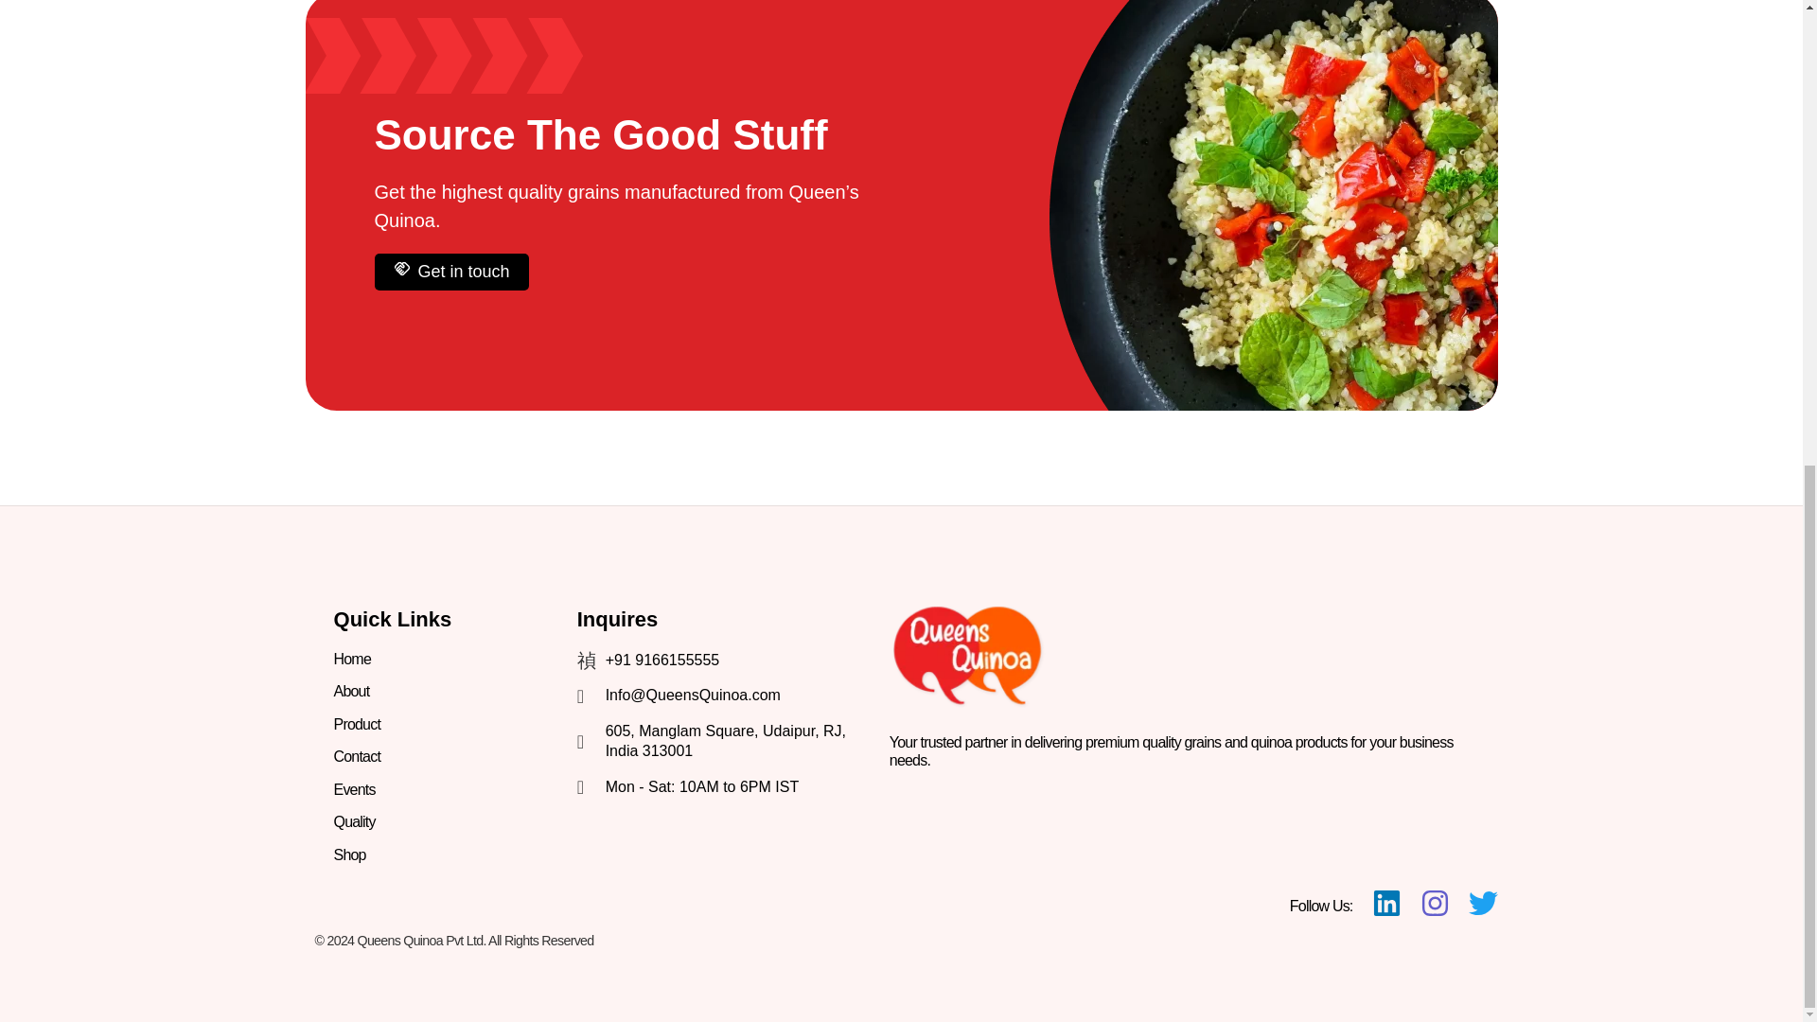  What do you see at coordinates (355, 789) in the screenshot?
I see `Events` at bounding box center [355, 789].